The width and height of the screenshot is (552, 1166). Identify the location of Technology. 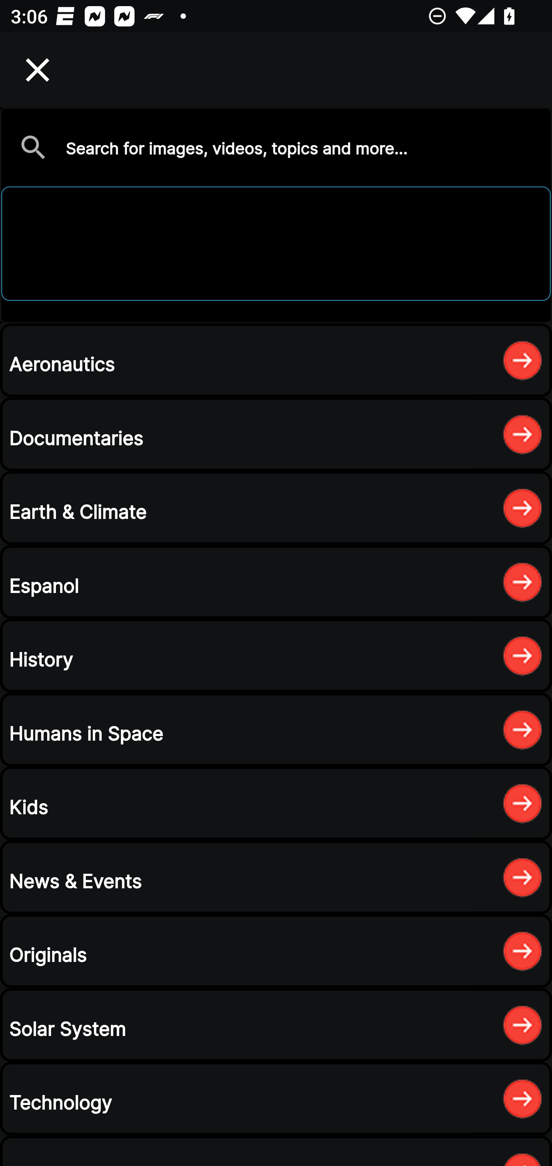
(276, 1098).